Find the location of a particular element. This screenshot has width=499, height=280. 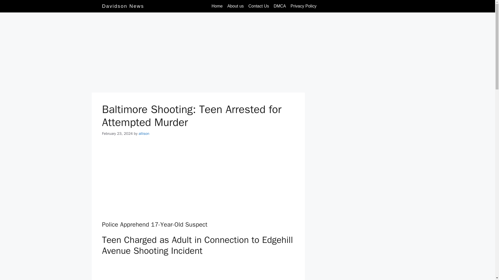

Home is located at coordinates (217, 6).